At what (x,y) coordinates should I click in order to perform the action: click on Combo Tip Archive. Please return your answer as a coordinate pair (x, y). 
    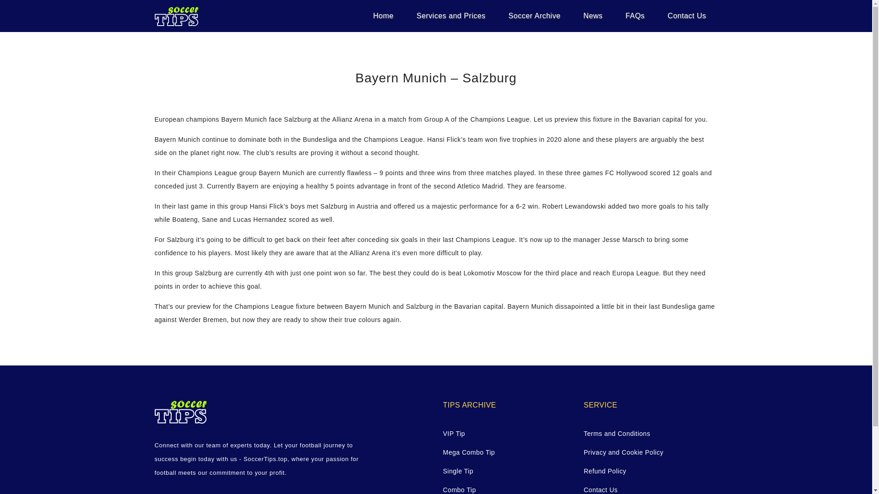
    Looking at the image, I should click on (506, 489).